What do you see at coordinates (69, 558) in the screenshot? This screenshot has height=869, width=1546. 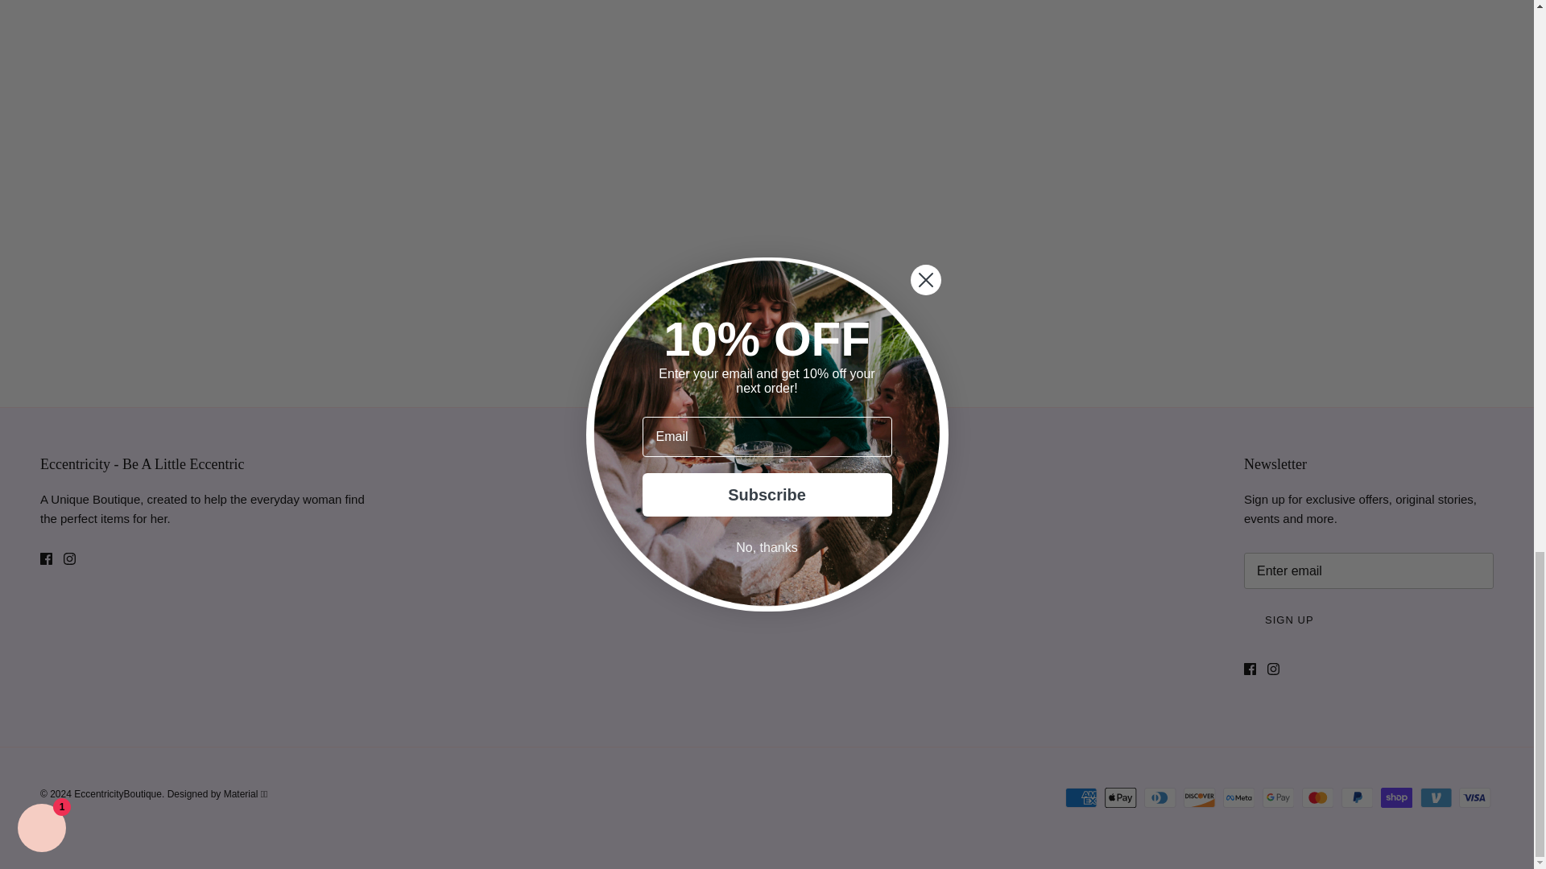 I see `Instagram` at bounding box center [69, 558].